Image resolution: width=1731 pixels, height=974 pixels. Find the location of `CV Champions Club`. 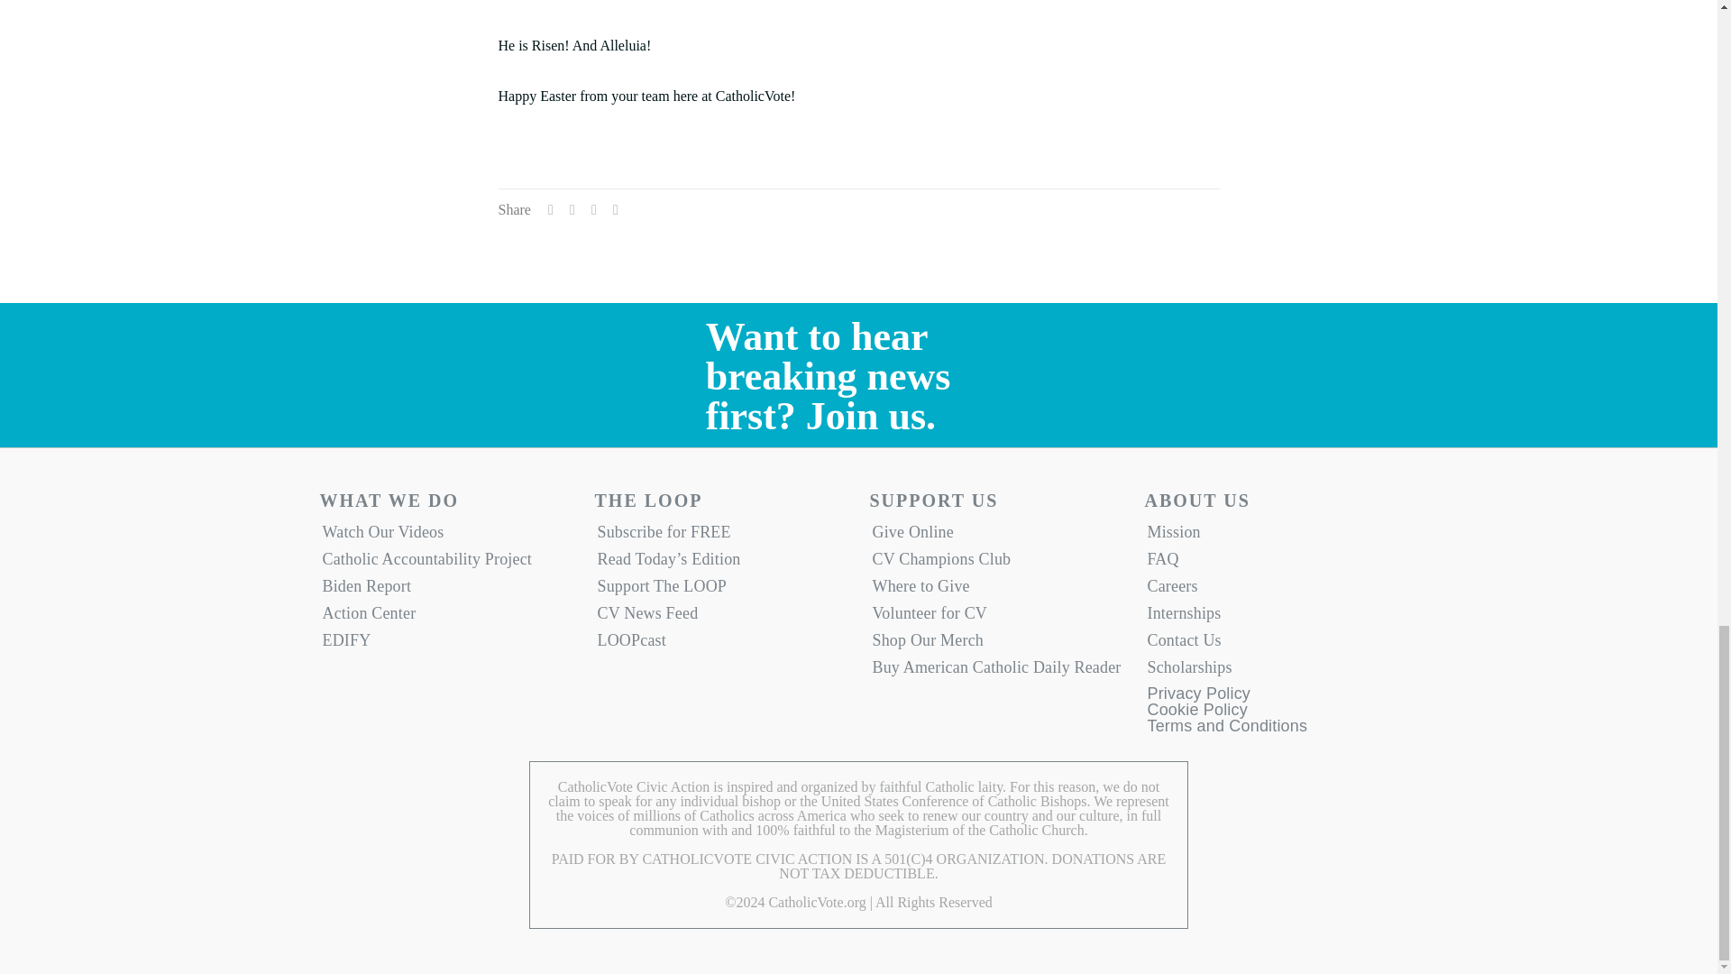

CV Champions Club is located at coordinates (995, 564).